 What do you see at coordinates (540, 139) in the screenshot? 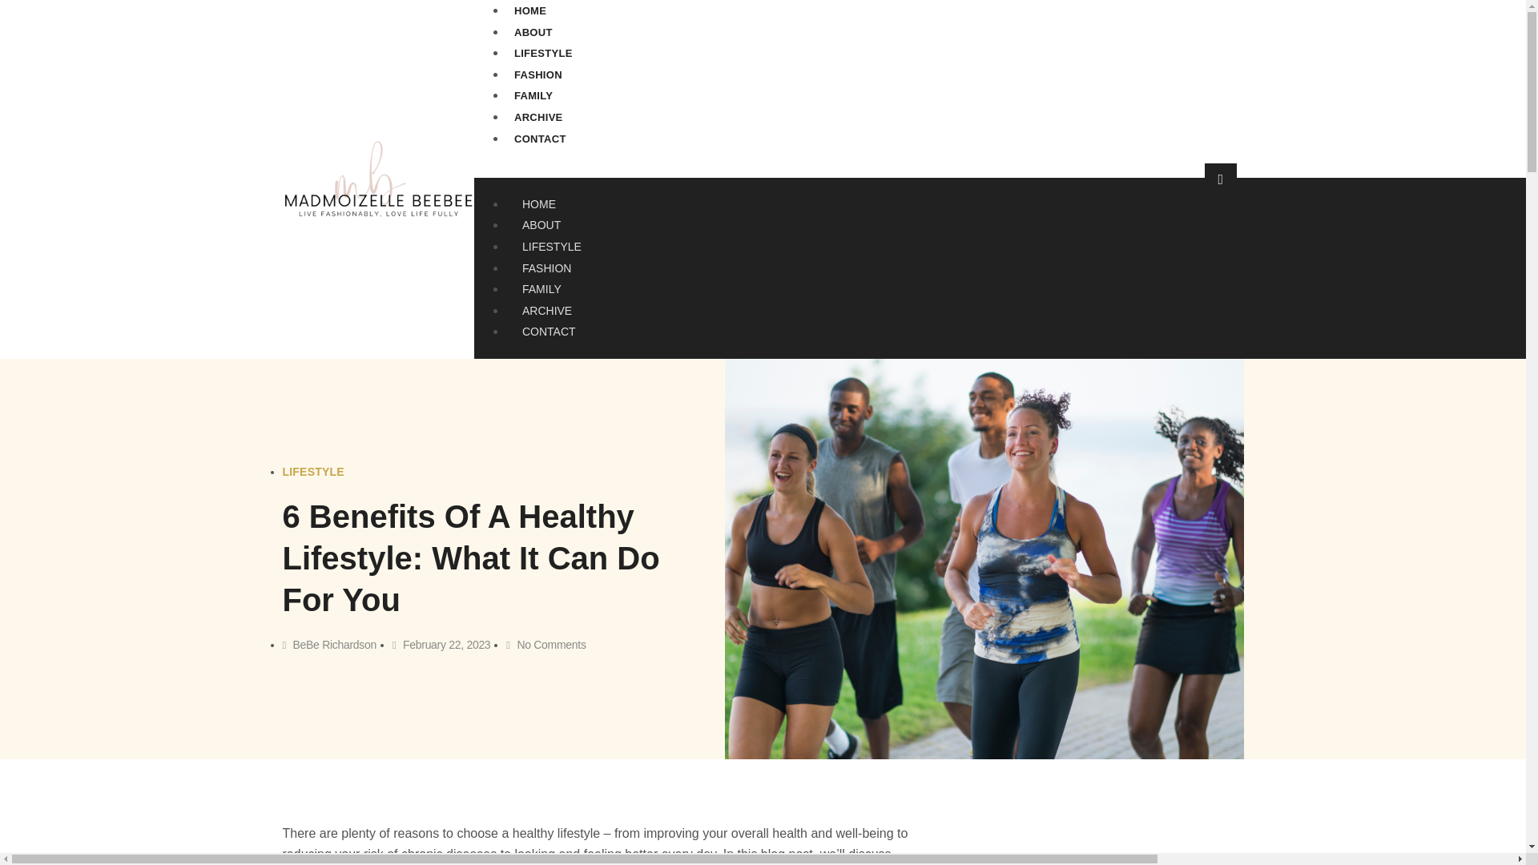
I see `CONTACT` at bounding box center [540, 139].